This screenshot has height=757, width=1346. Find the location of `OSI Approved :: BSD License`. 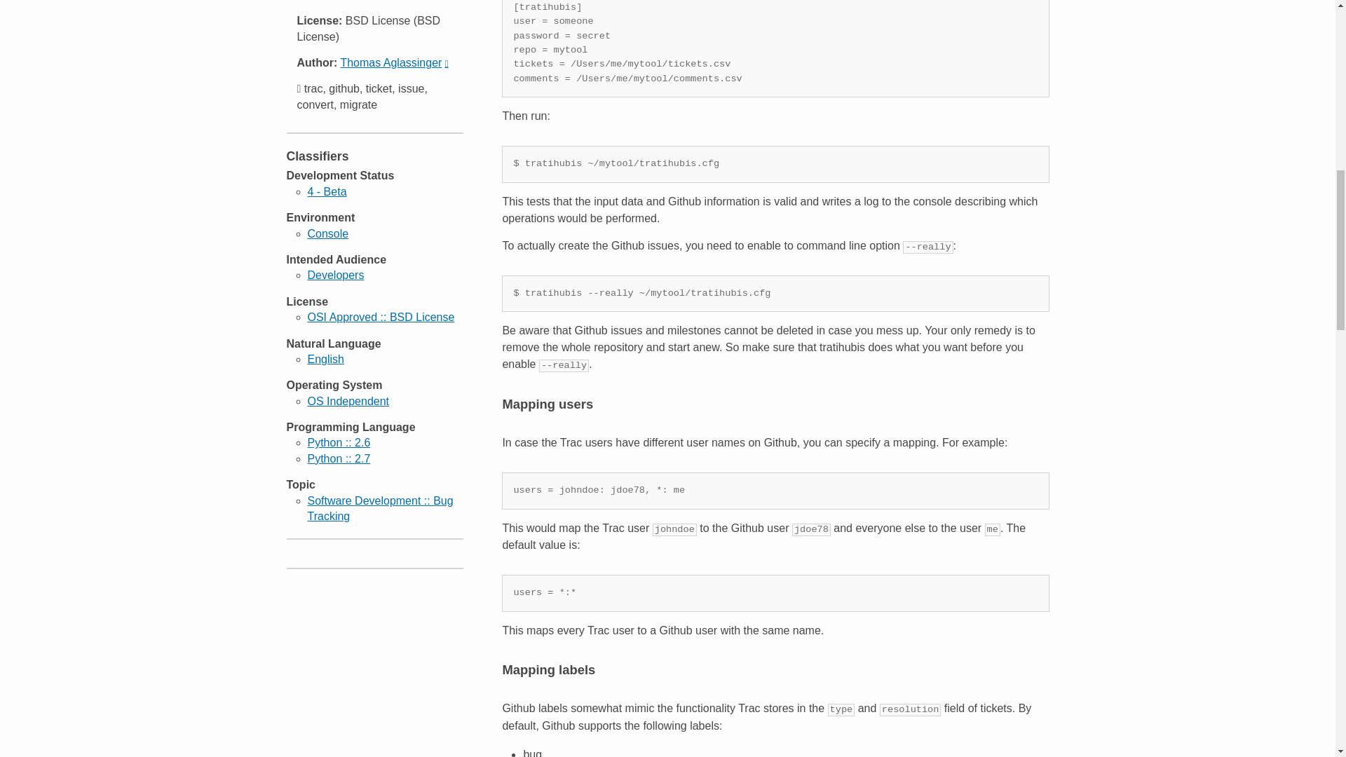

OSI Approved :: BSD License is located at coordinates (380, 317).